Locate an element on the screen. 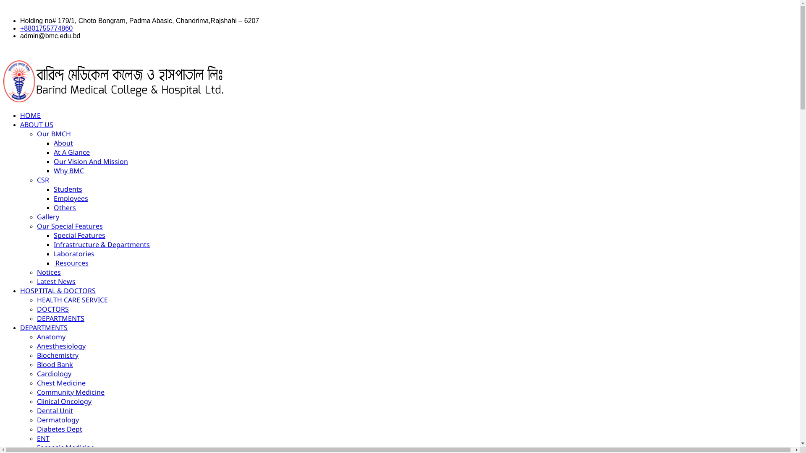 This screenshot has width=806, height=453. Blood Bank is located at coordinates (55, 364).